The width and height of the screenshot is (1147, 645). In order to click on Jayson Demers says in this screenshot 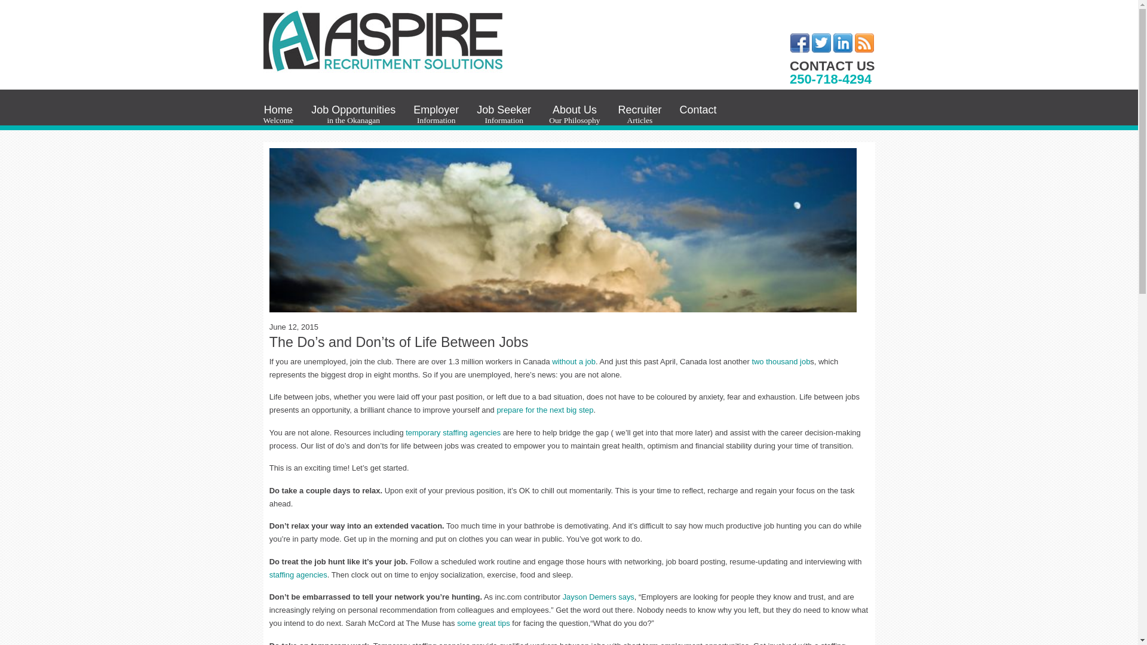, I will do `click(599, 597)`.